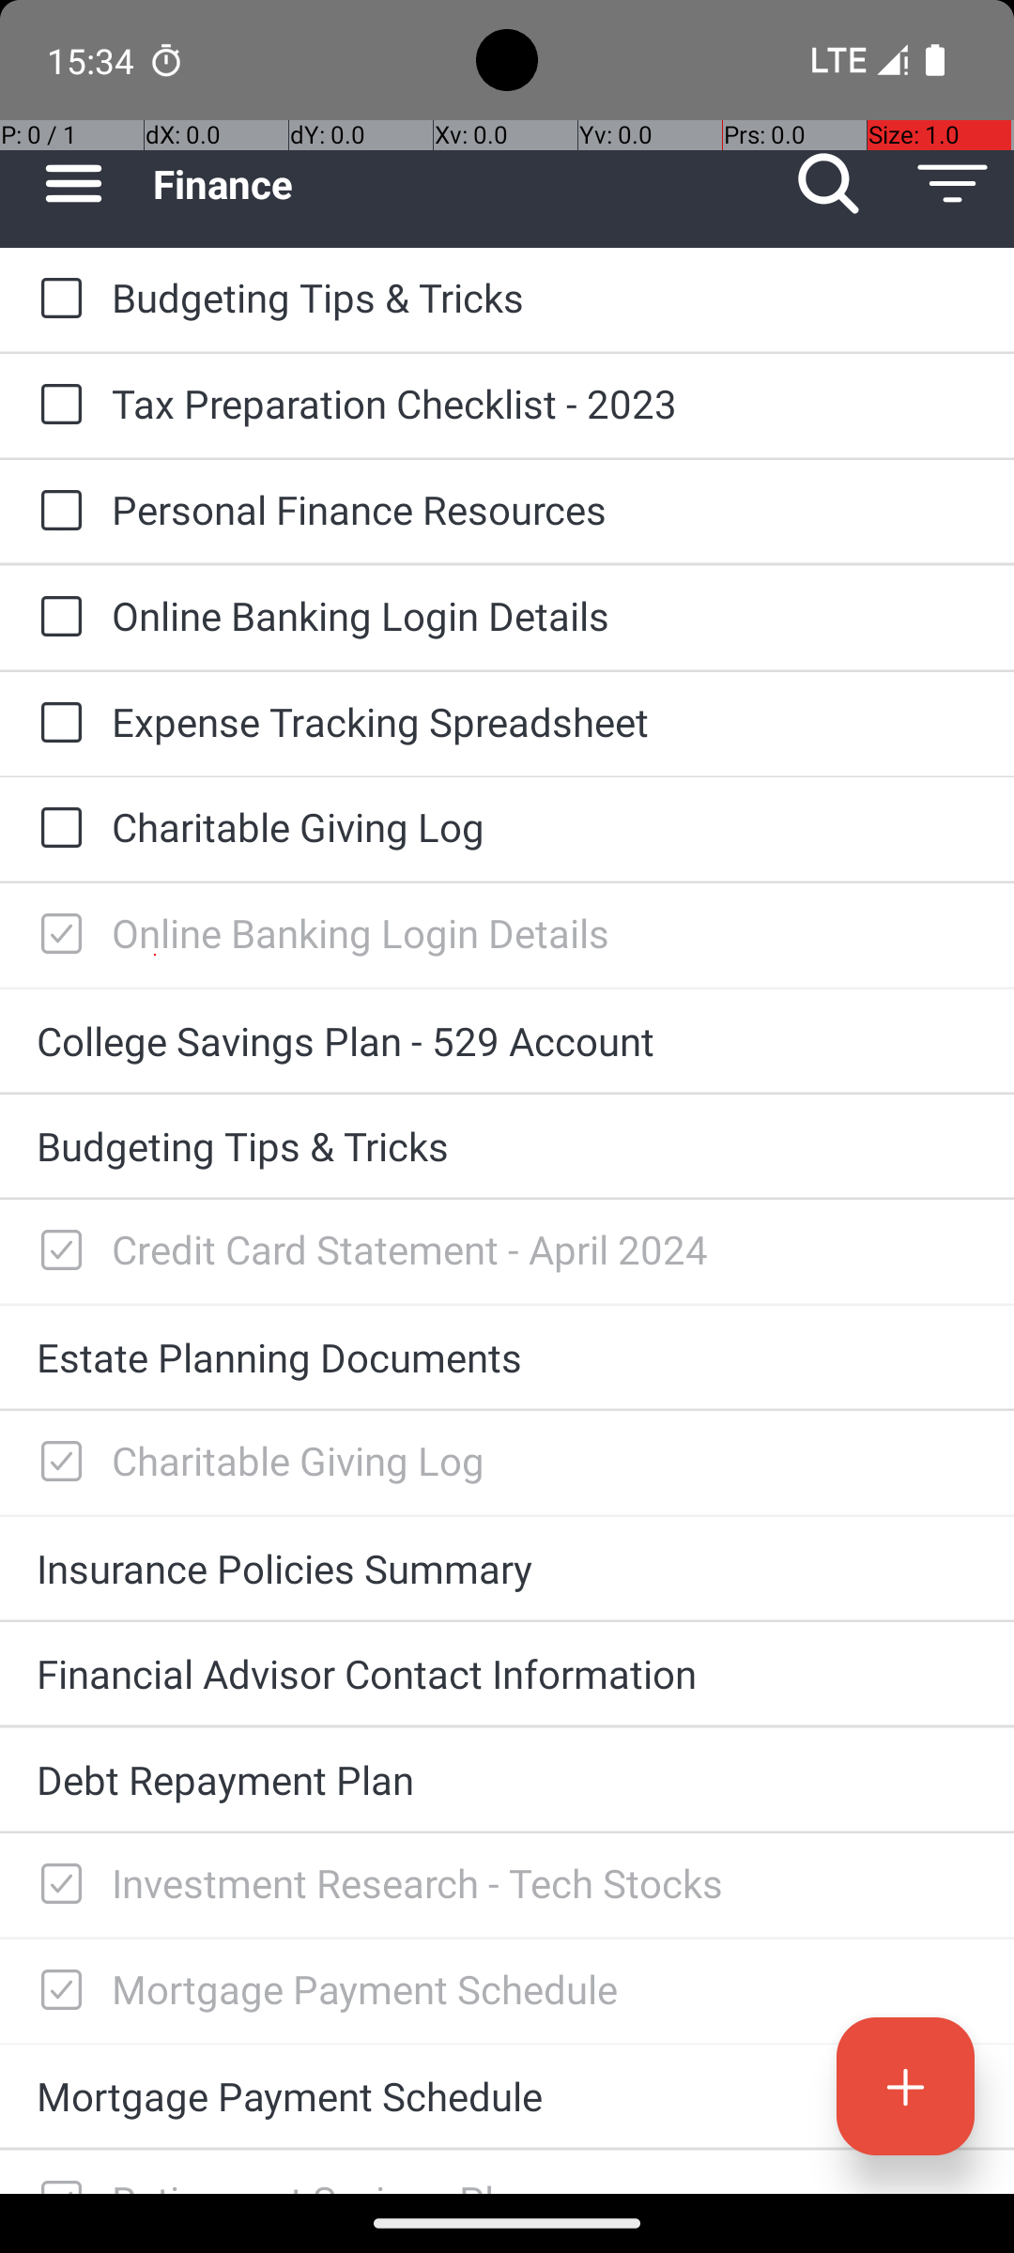  I want to click on Retirement Savings Plan, so click(545, 2184).